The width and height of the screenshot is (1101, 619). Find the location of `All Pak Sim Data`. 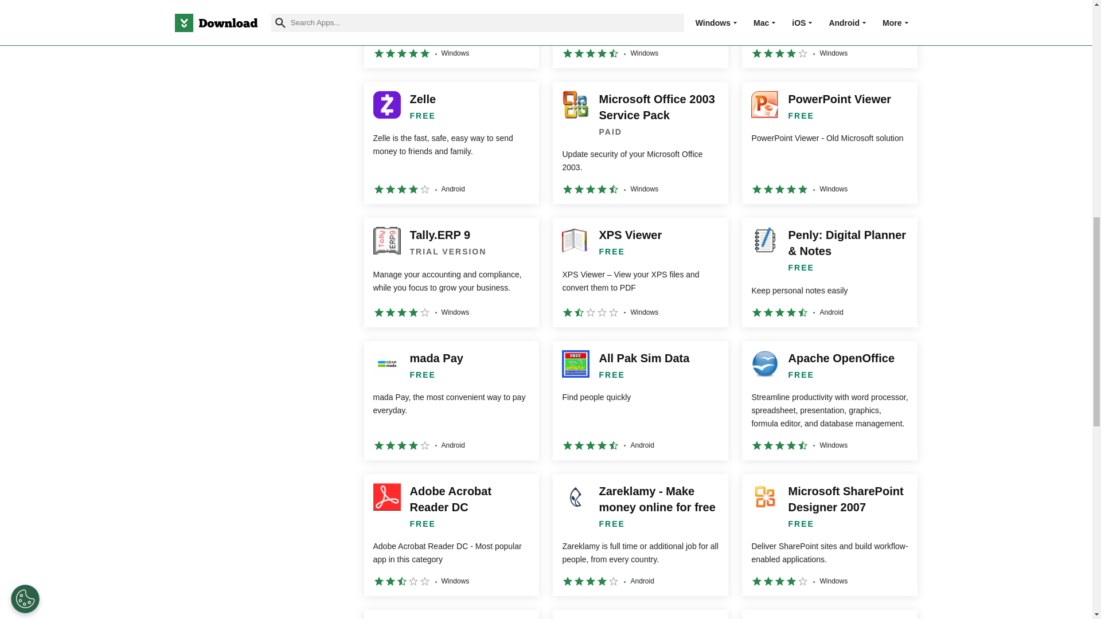

All Pak Sim Data is located at coordinates (640, 401).